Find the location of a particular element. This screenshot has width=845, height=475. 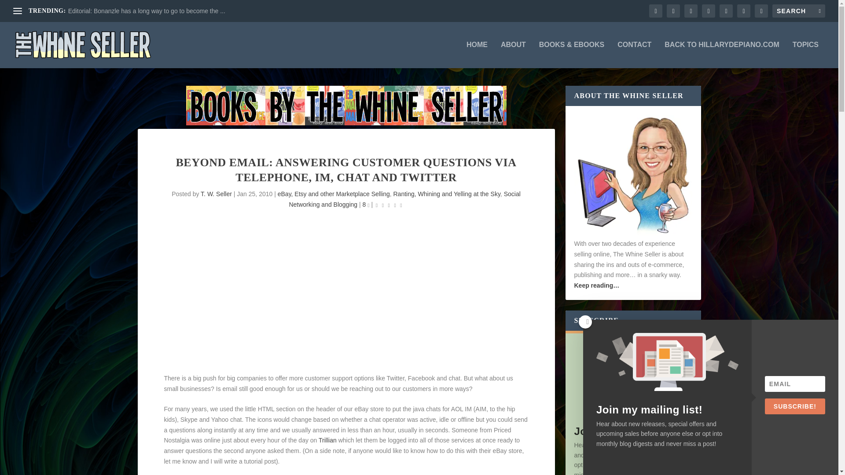

CONTACT is located at coordinates (635, 55).